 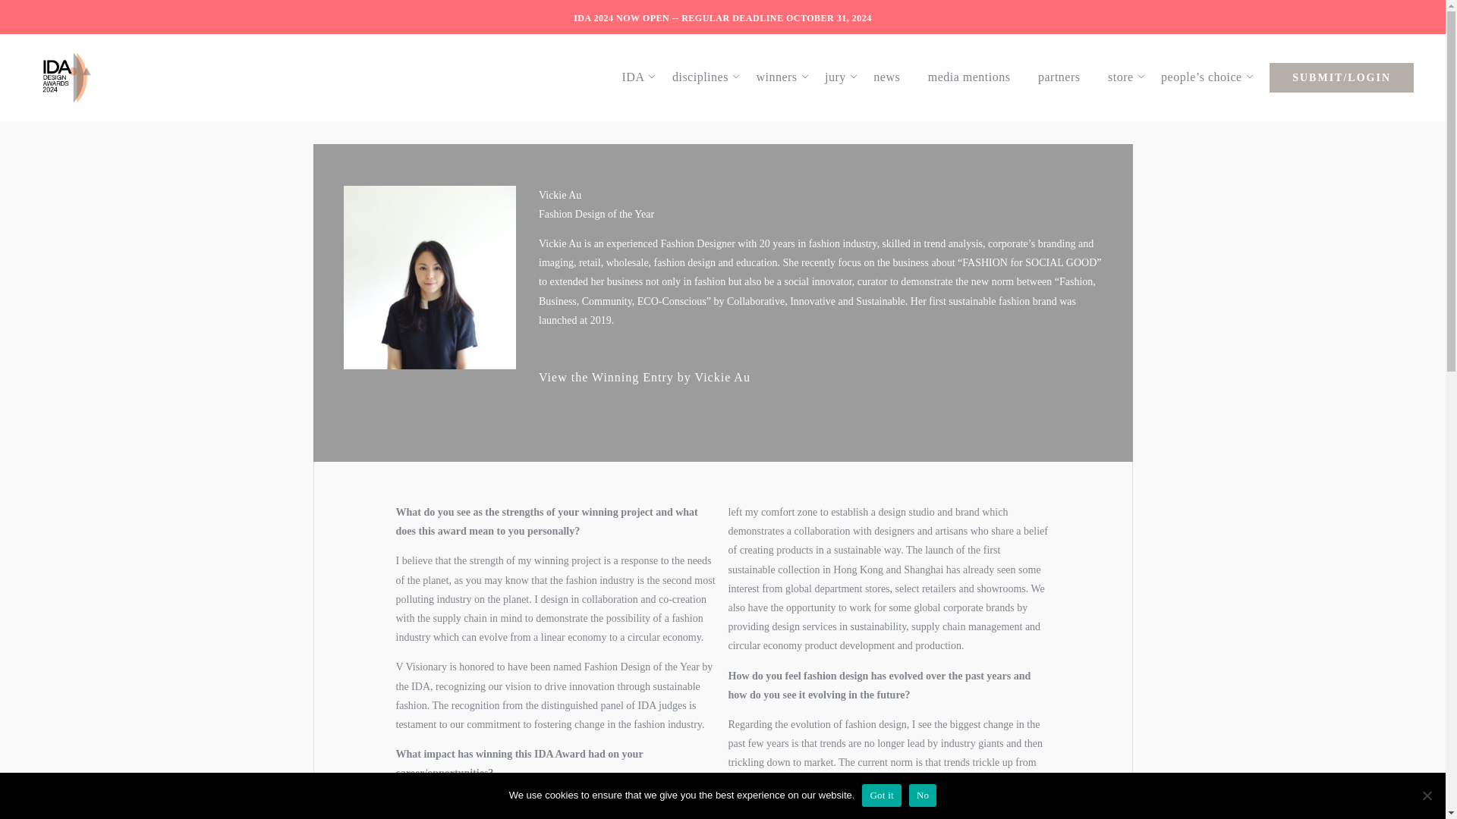 I want to click on media mentions, so click(x=977, y=77).